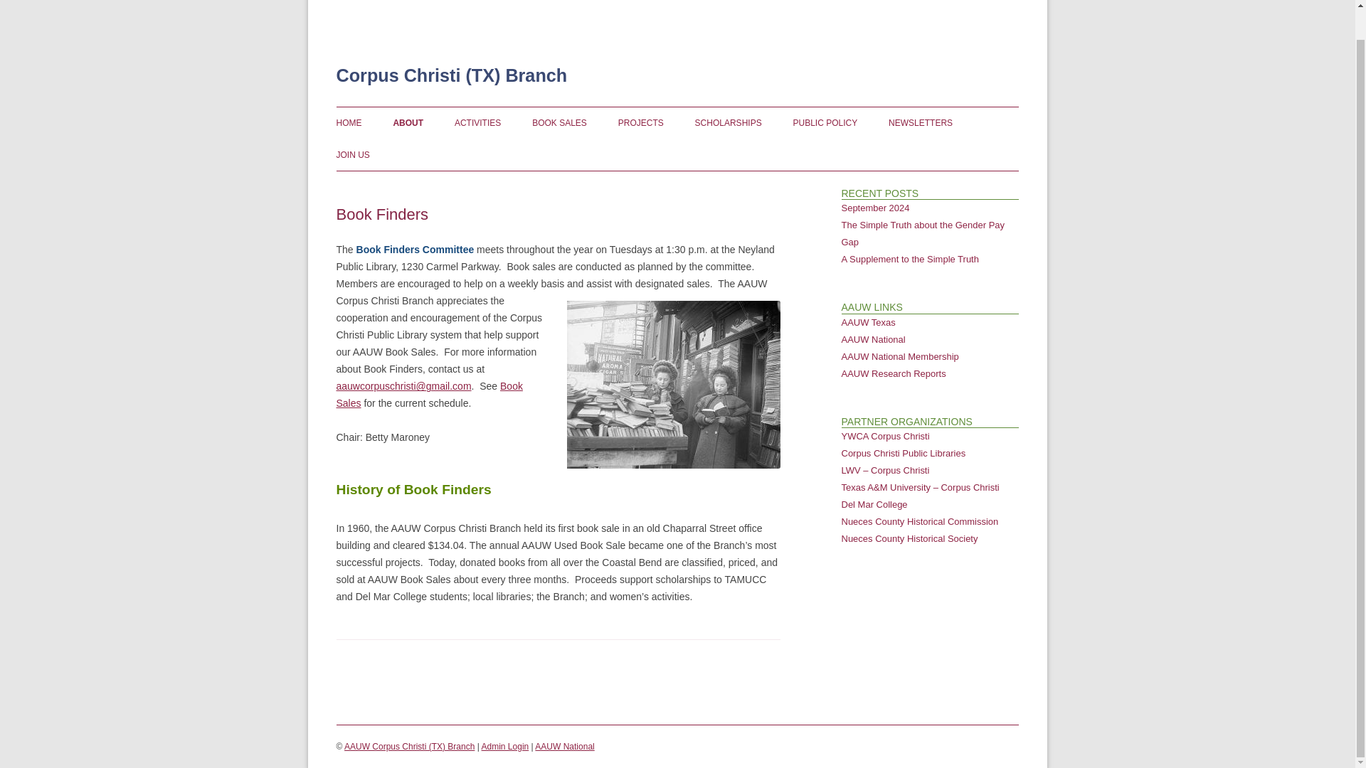 The width and height of the screenshot is (1366, 768). What do you see at coordinates (904, 452) in the screenshot?
I see `Corpus Christi Public Libraries` at bounding box center [904, 452].